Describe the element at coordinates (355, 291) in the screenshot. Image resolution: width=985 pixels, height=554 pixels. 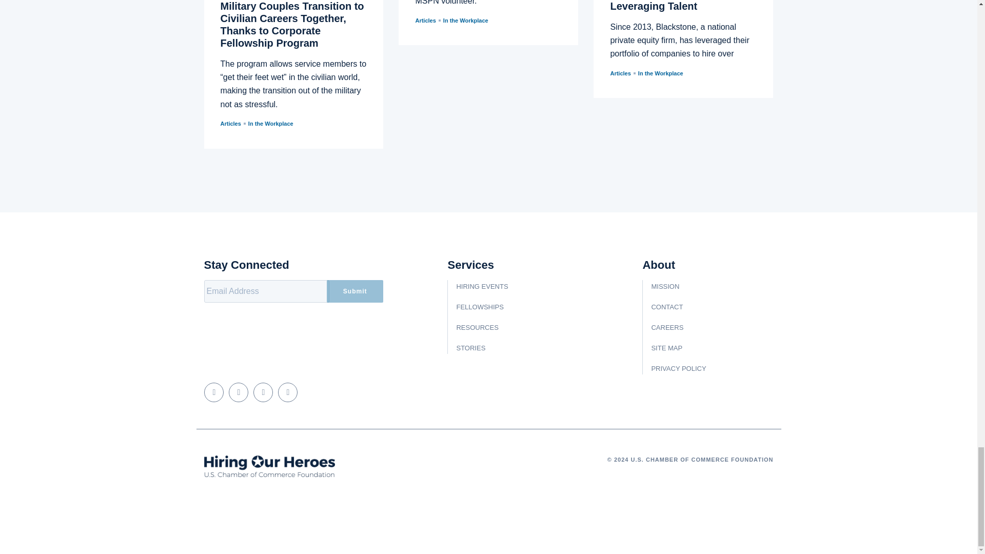
I see `Submit` at that location.